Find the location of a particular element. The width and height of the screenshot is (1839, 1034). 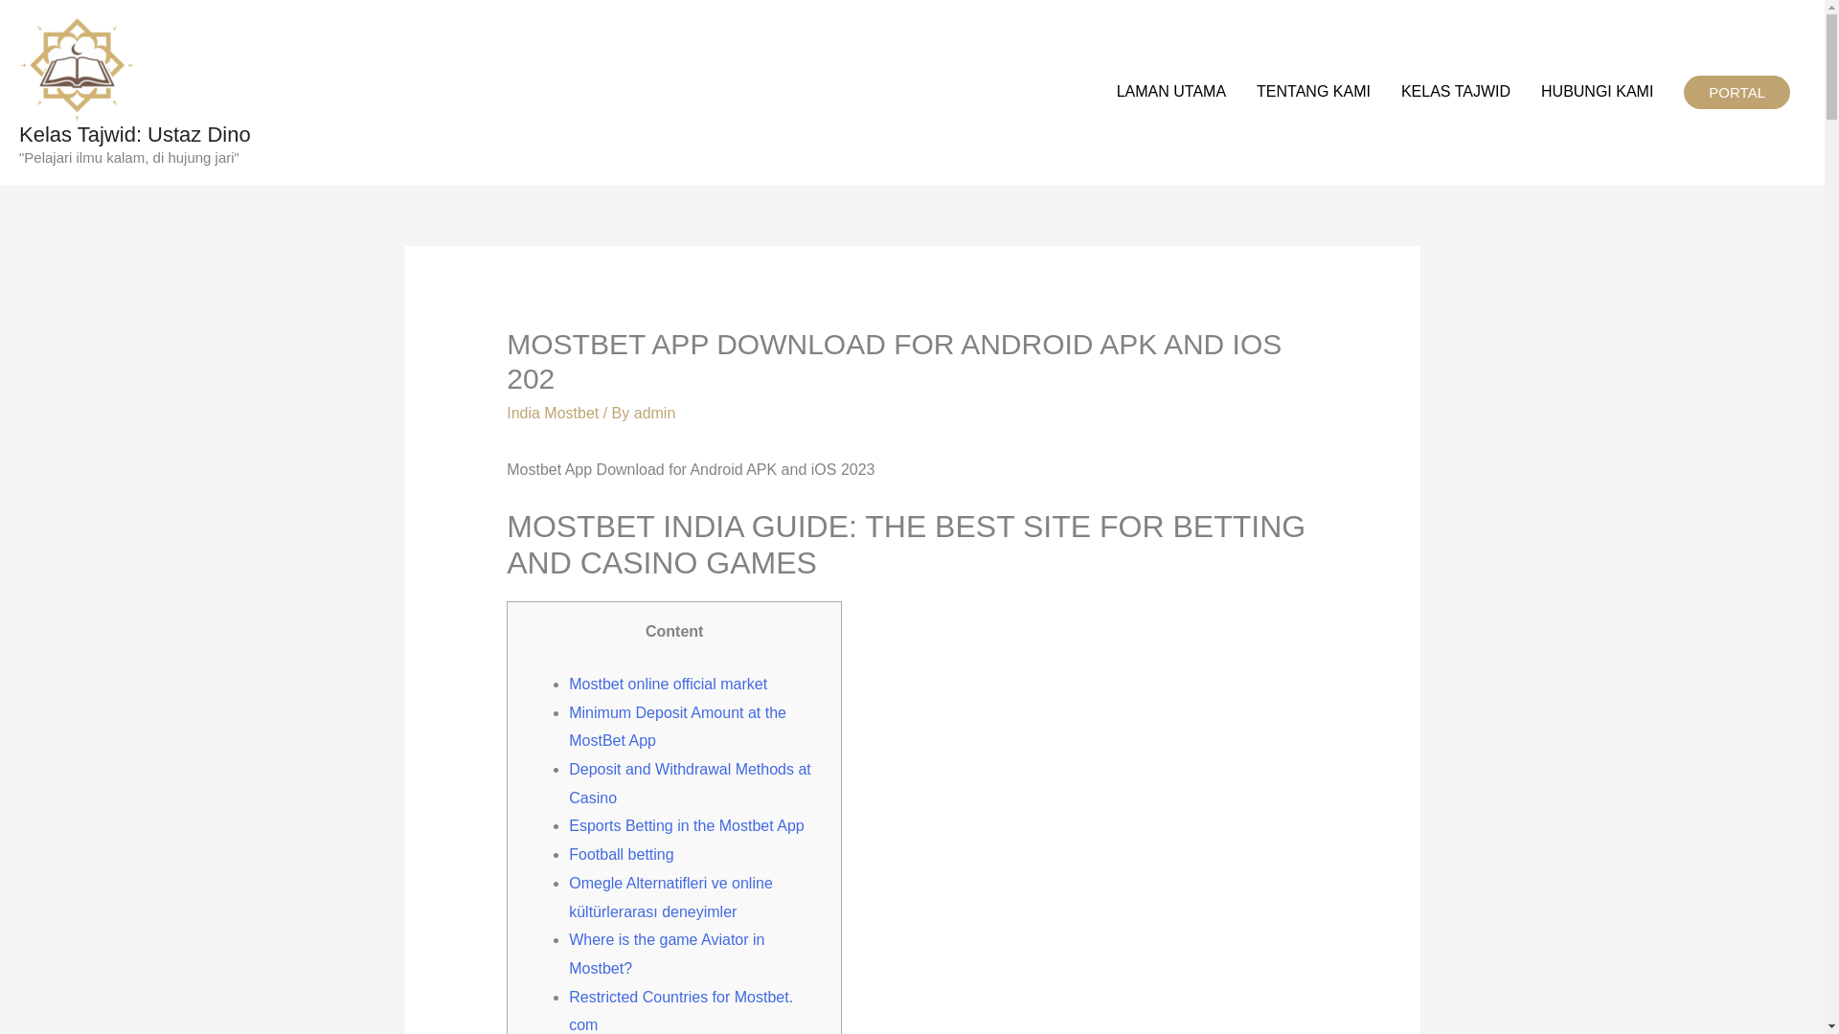

Esports Betting in the Mostbet App is located at coordinates (686, 825).